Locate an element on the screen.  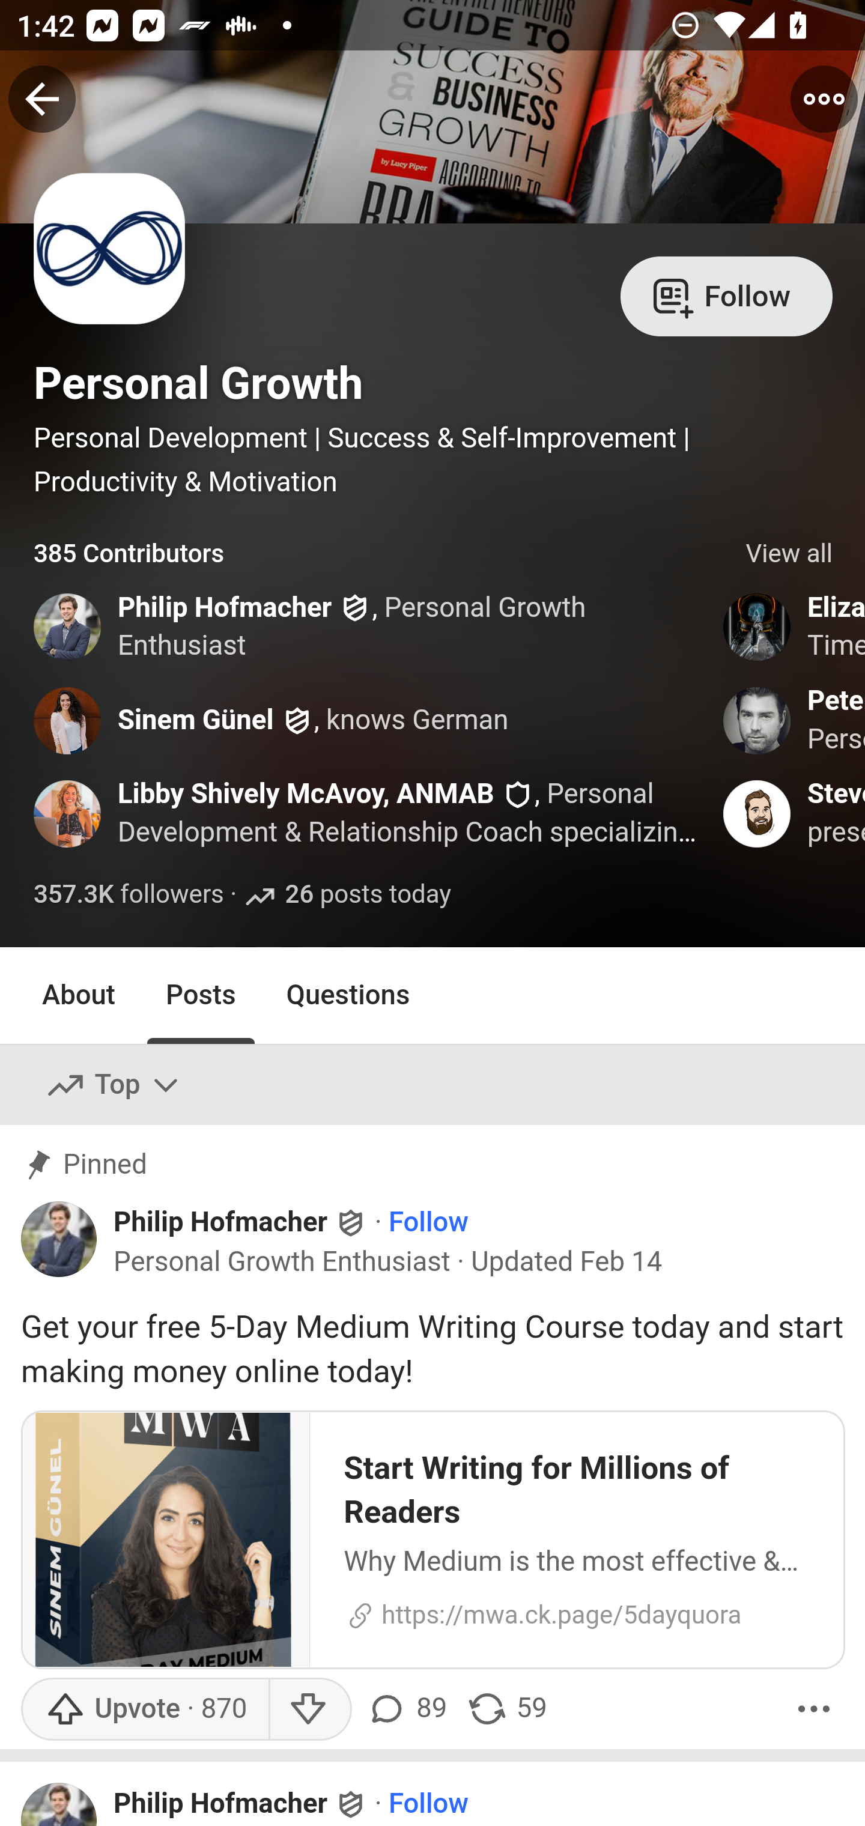
59 shares is located at coordinates (506, 1708).